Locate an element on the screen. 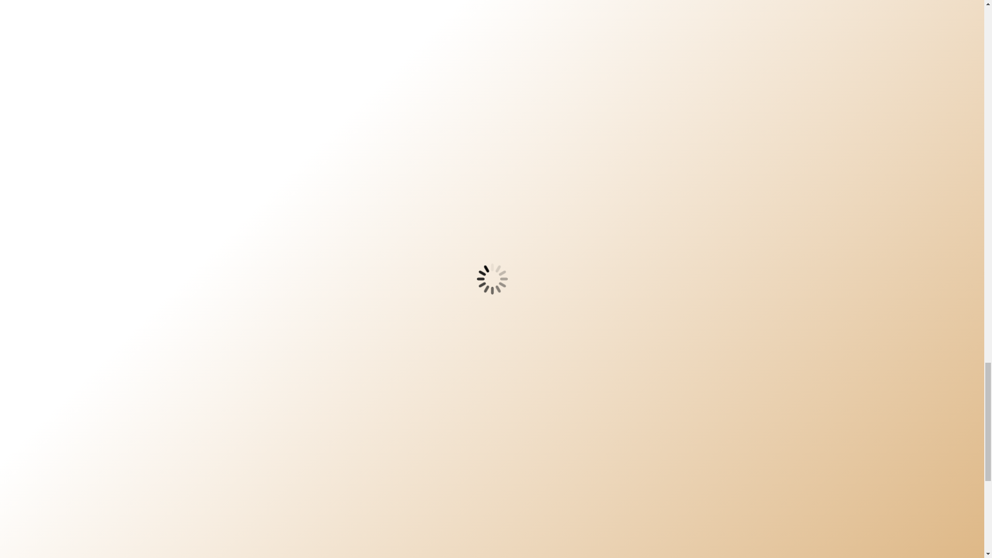 The width and height of the screenshot is (992, 558). Twitter is located at coordinates (416, 13).